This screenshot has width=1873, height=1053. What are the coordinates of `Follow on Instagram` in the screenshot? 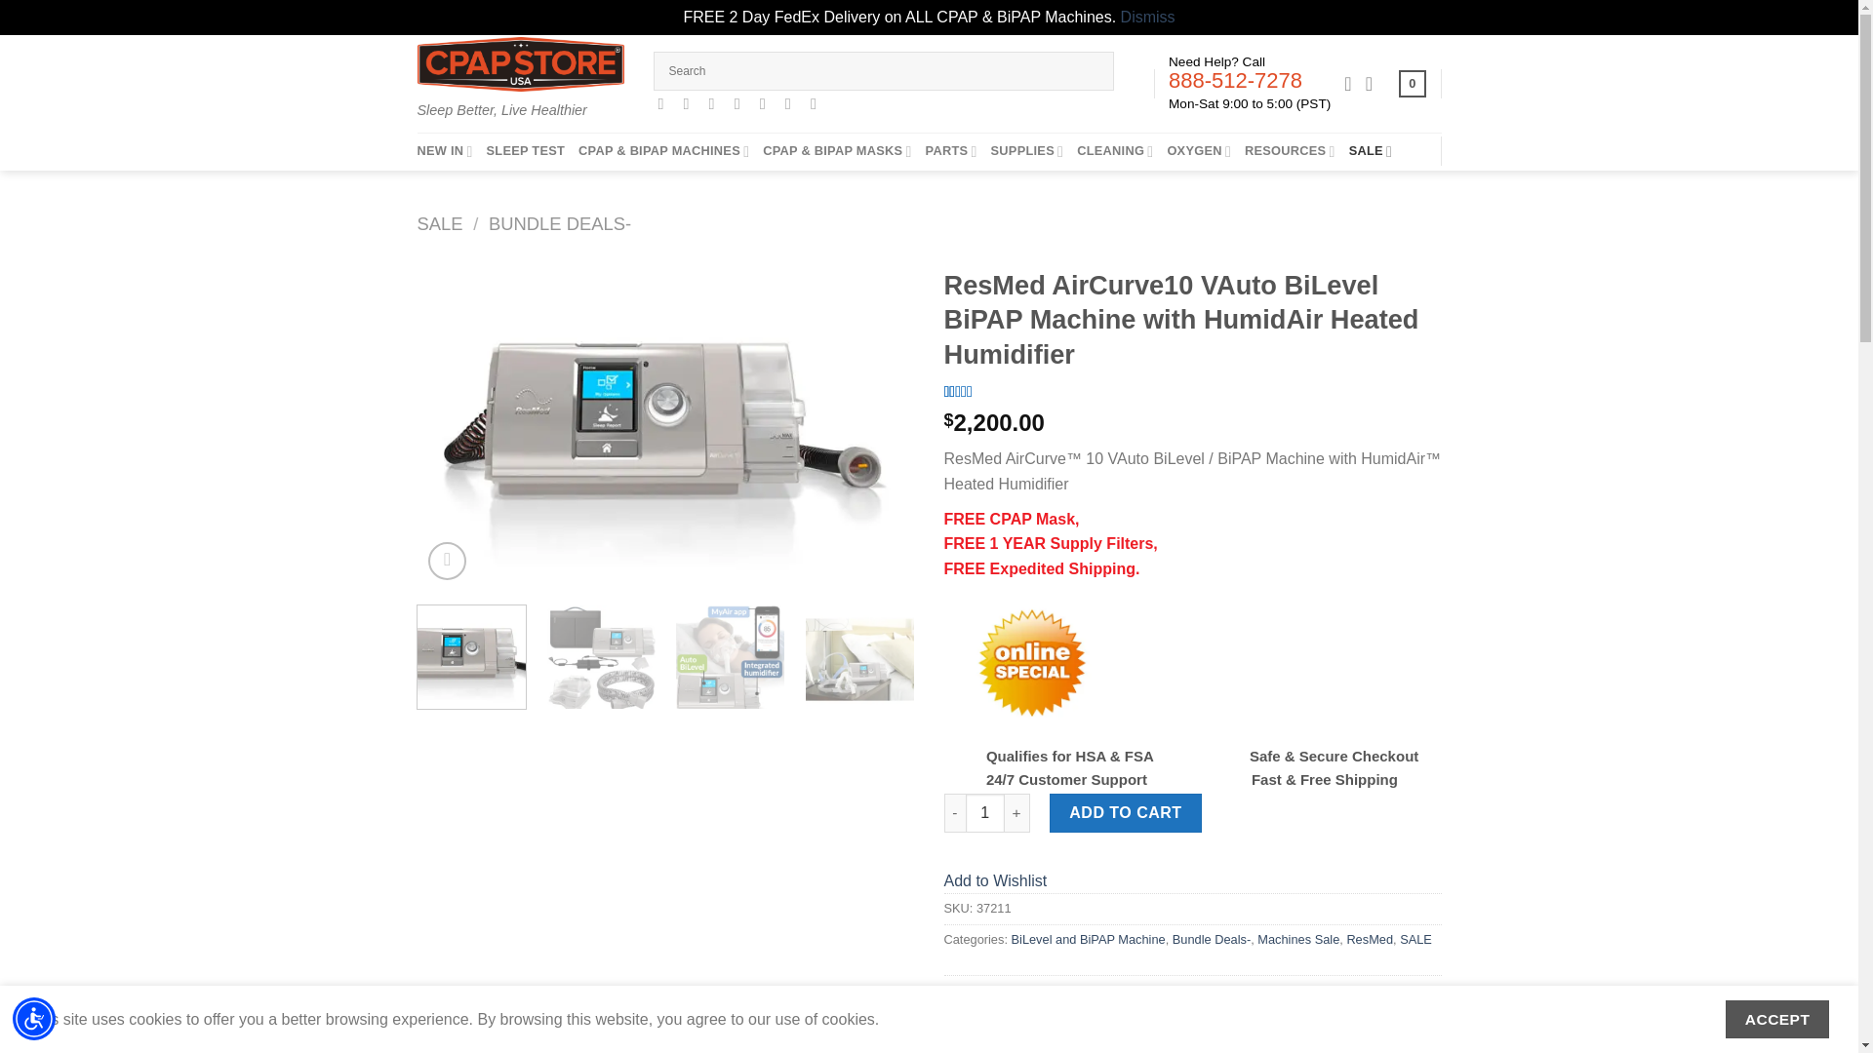 It's located at (691, 103).